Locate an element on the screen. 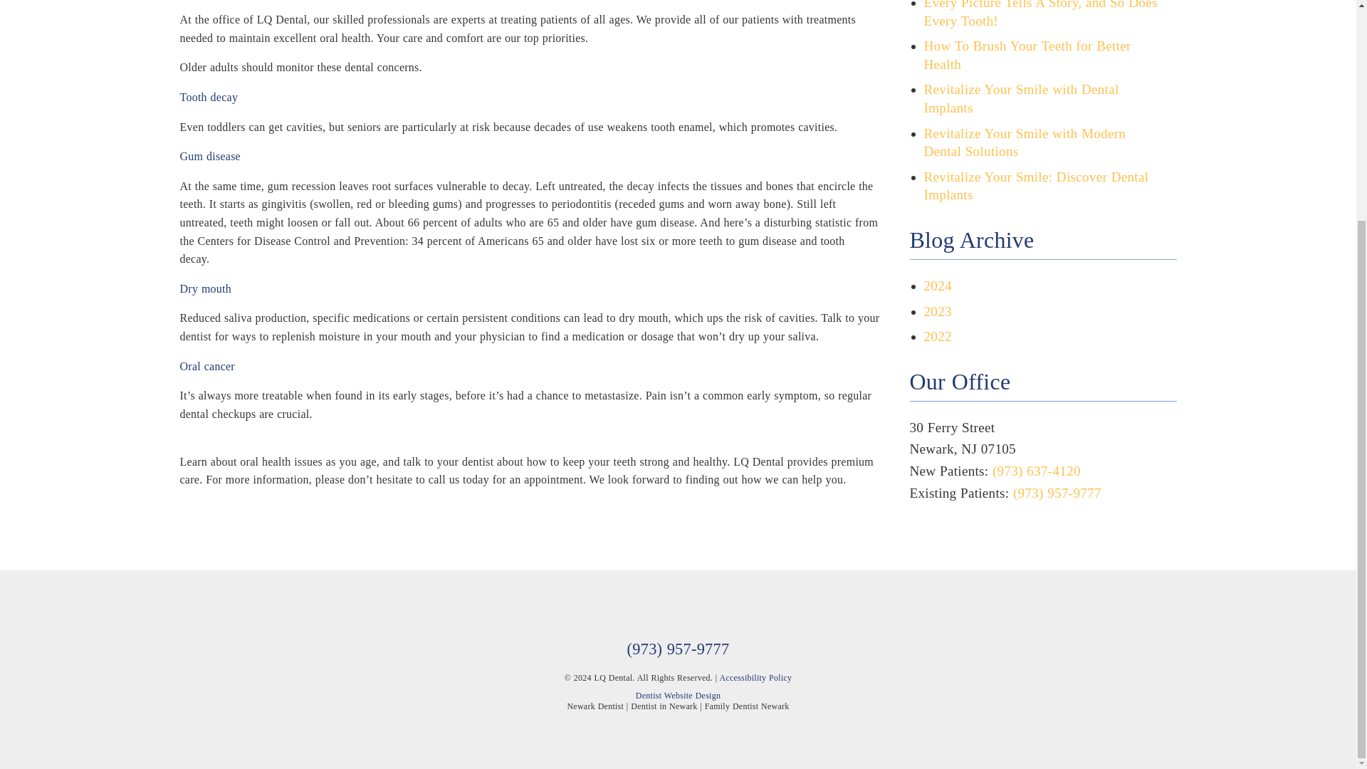 The height and width of the screenshot is (769, 1367). Revitalize Your Smile with Dental Implants is located at coordinates (1021, 98).